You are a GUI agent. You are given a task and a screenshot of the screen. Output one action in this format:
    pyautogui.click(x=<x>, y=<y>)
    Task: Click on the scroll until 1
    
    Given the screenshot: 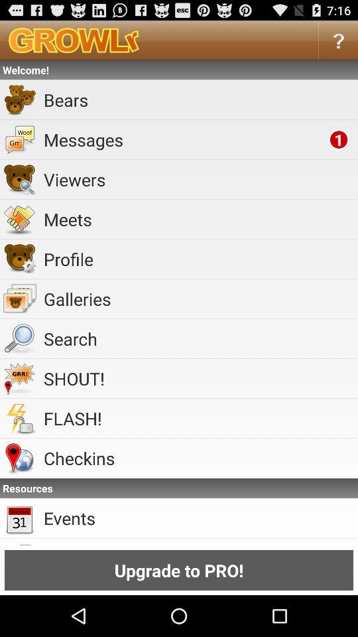 What is the action you would take?
    pyautogui.click(x=338, y=139)
    